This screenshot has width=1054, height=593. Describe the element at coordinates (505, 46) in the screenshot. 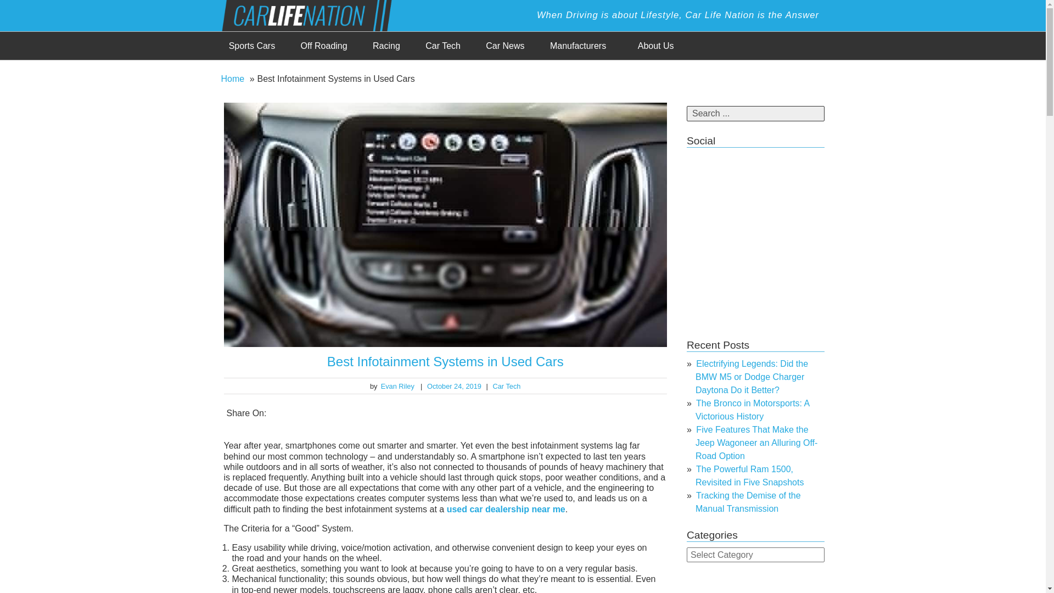

I see `Car News` at that location.